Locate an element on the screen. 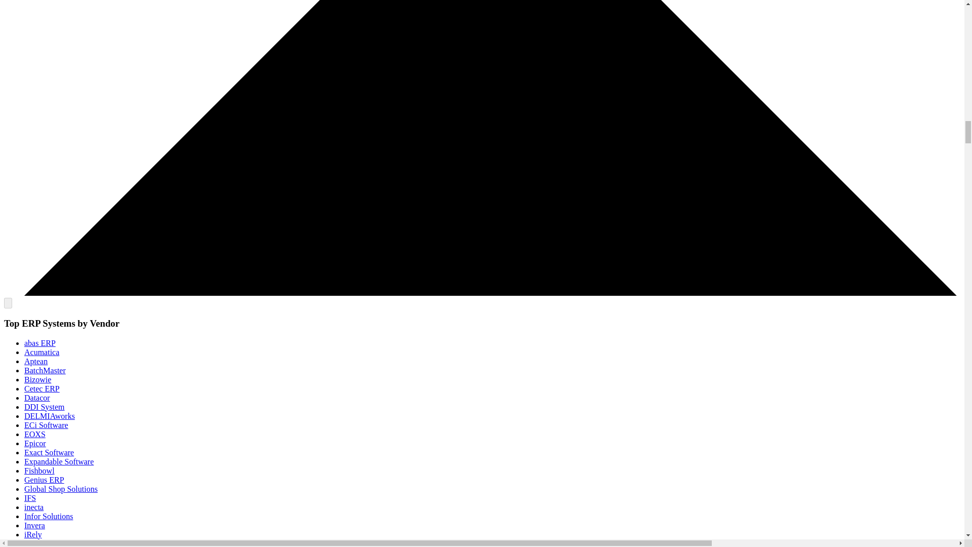  IFS is located at coordinates (30, 498).